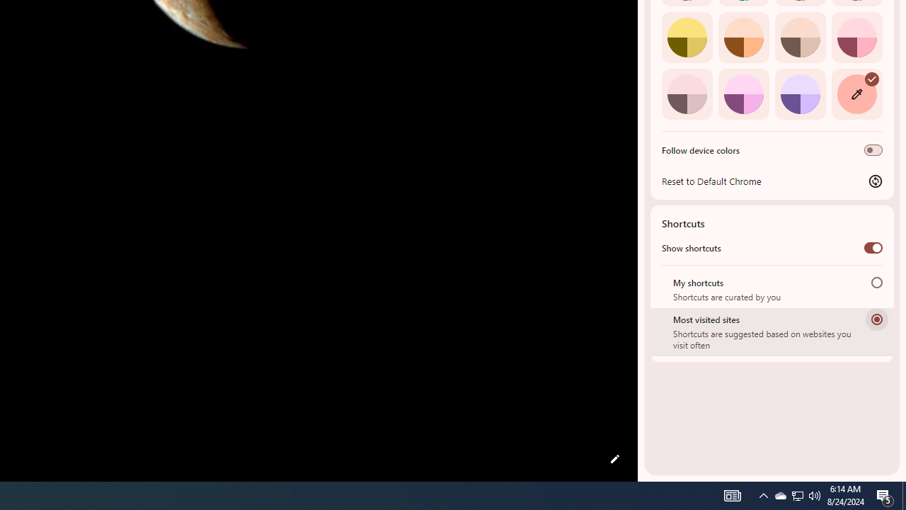 The width and height of the screenshot is (906, 510). I want to click on Fuchsia, so click(743, 93).